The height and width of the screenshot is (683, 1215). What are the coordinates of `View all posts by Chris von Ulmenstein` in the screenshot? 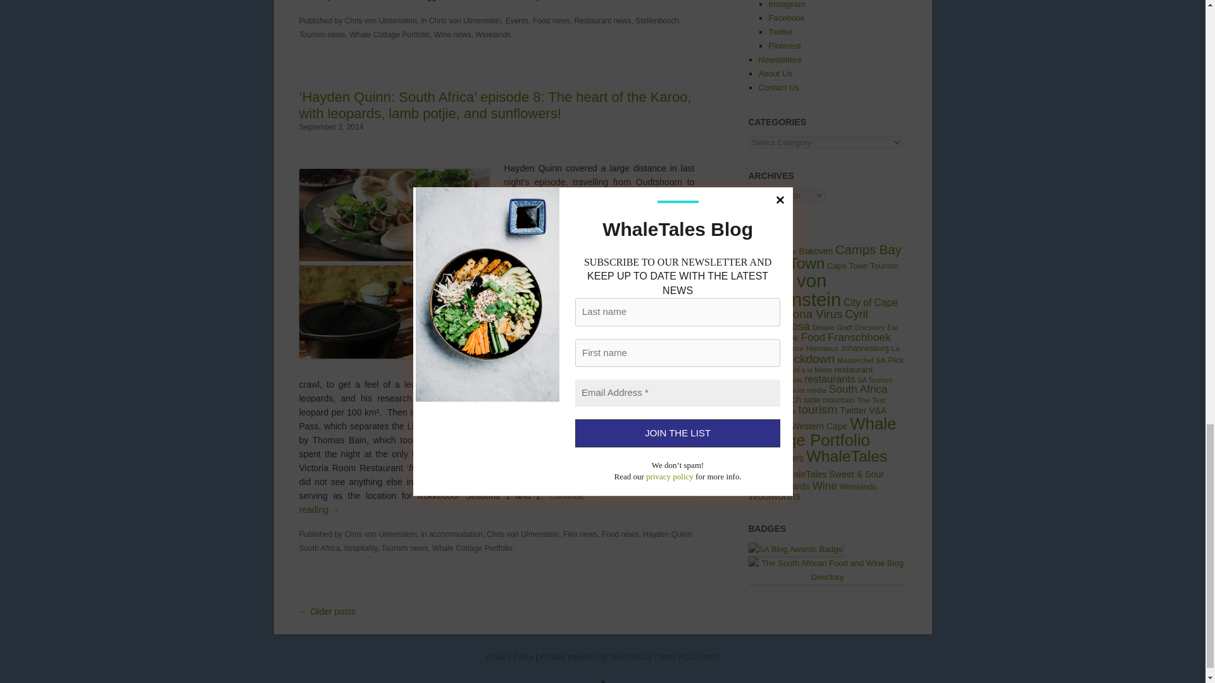 It's located at (381, 20).